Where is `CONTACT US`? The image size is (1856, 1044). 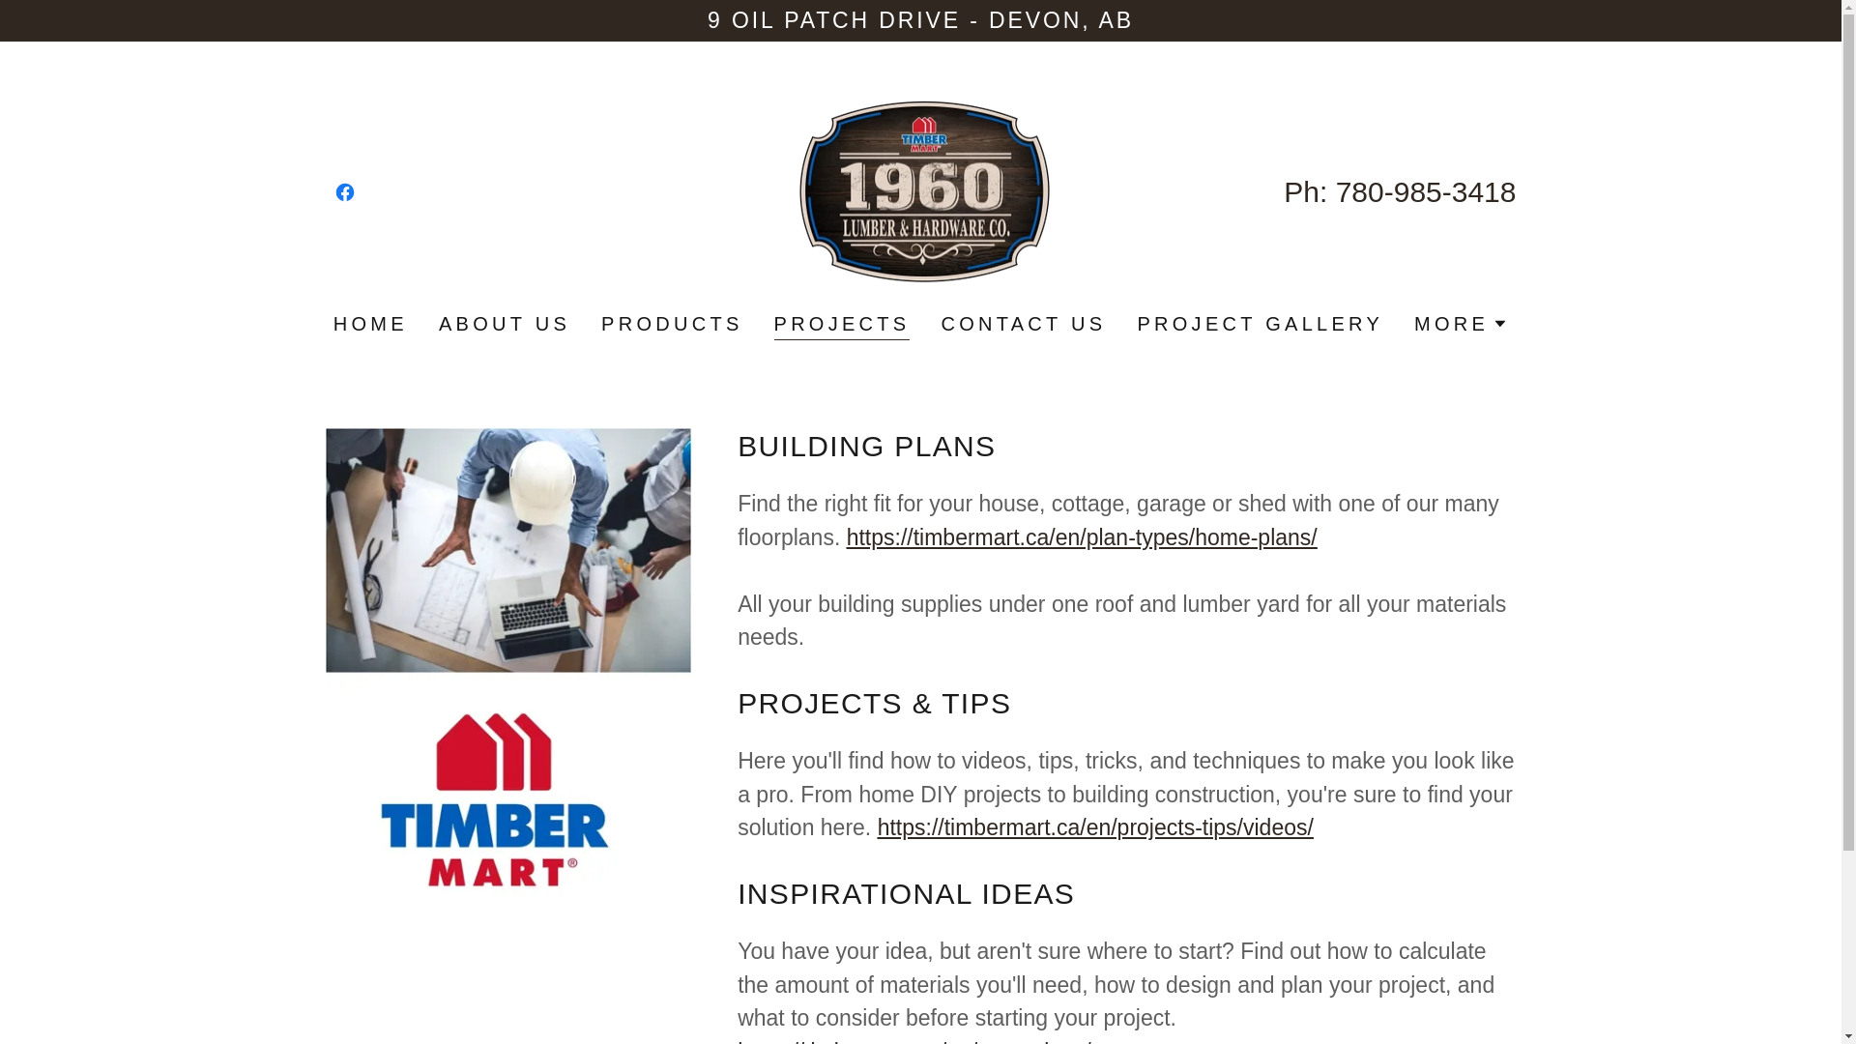 CONTACT US is located at coordinates (1023, 323).